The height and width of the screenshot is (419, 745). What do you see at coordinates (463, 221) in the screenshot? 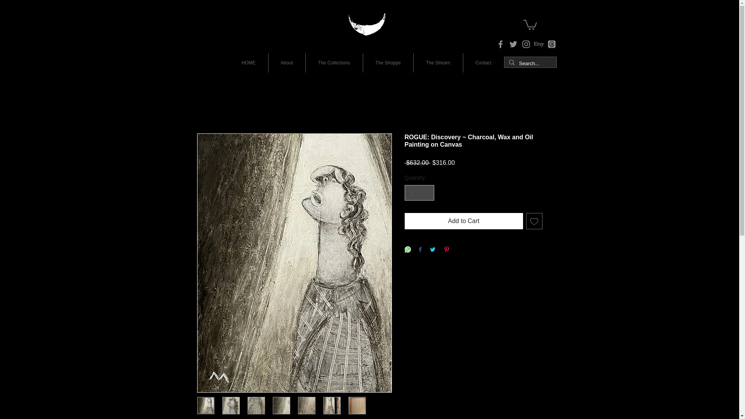
I see `Add to Cart` at bounding box center [463, 221].